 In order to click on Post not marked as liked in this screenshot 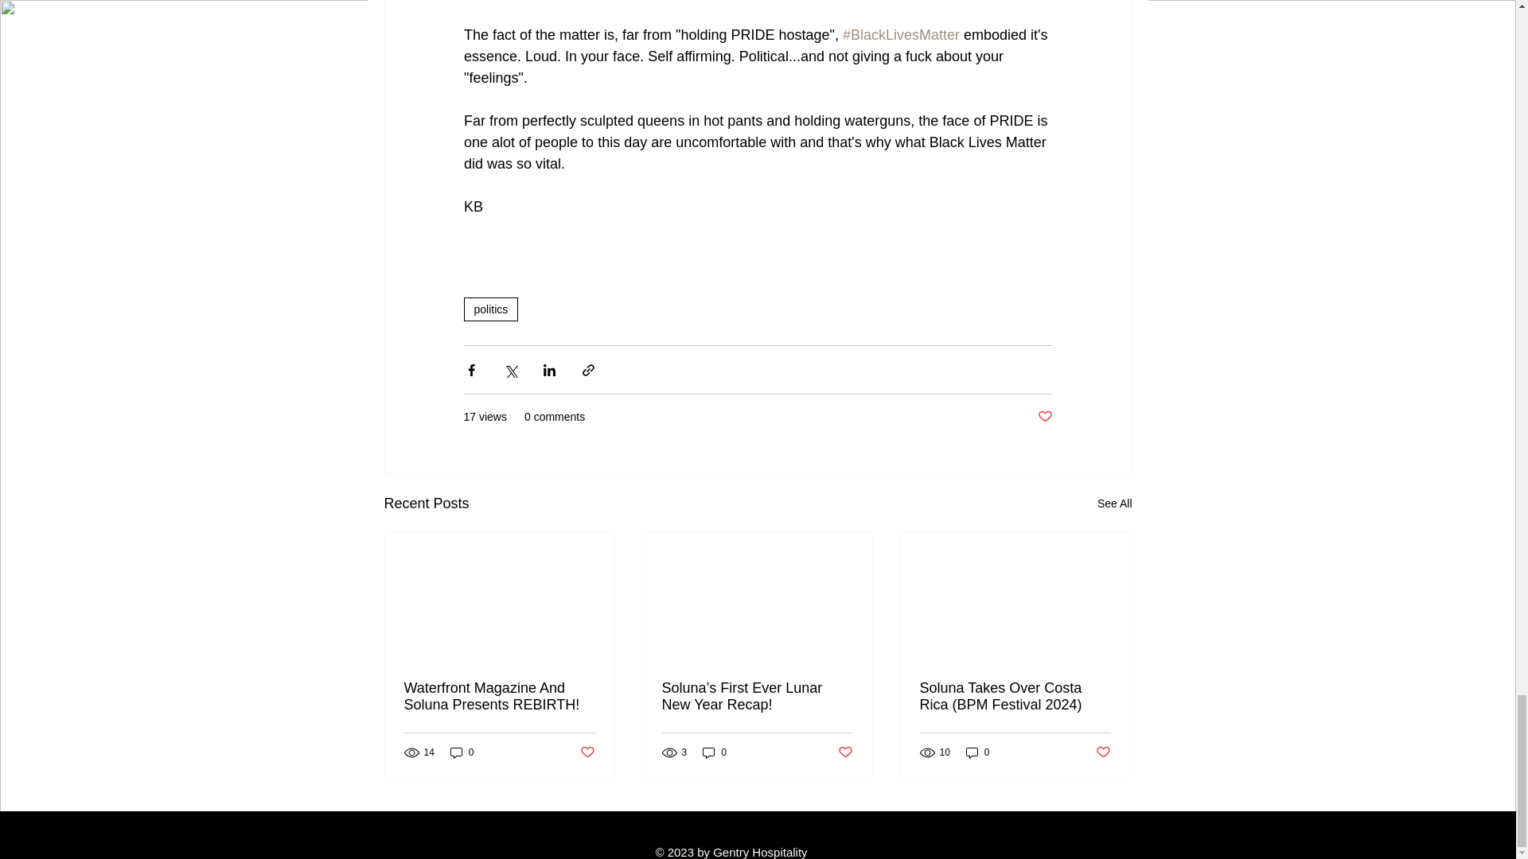, I will do `click(1044, 417)`.